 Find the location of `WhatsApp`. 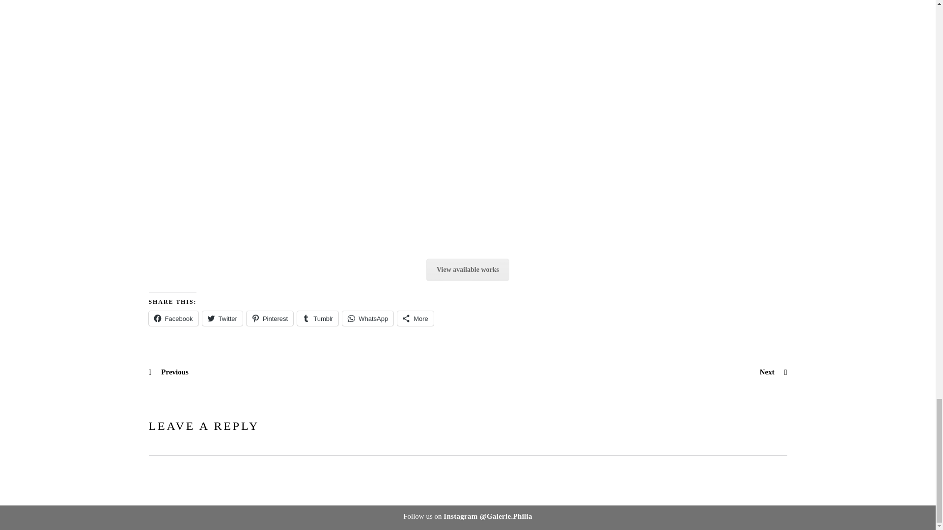

WhatsApp is located at coordinates (367, 318).